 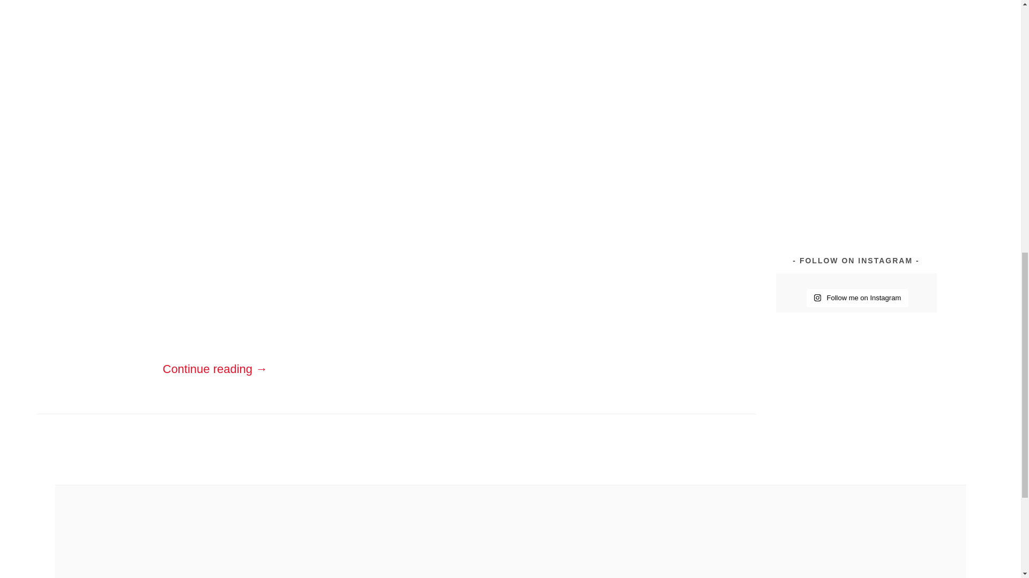 What do you see at coordinates (896, 79) in the screenshot?
I see `Southwest Salad with 2-Ingredient Southwest Ranch Dressing` at bounding box center [896, 79].